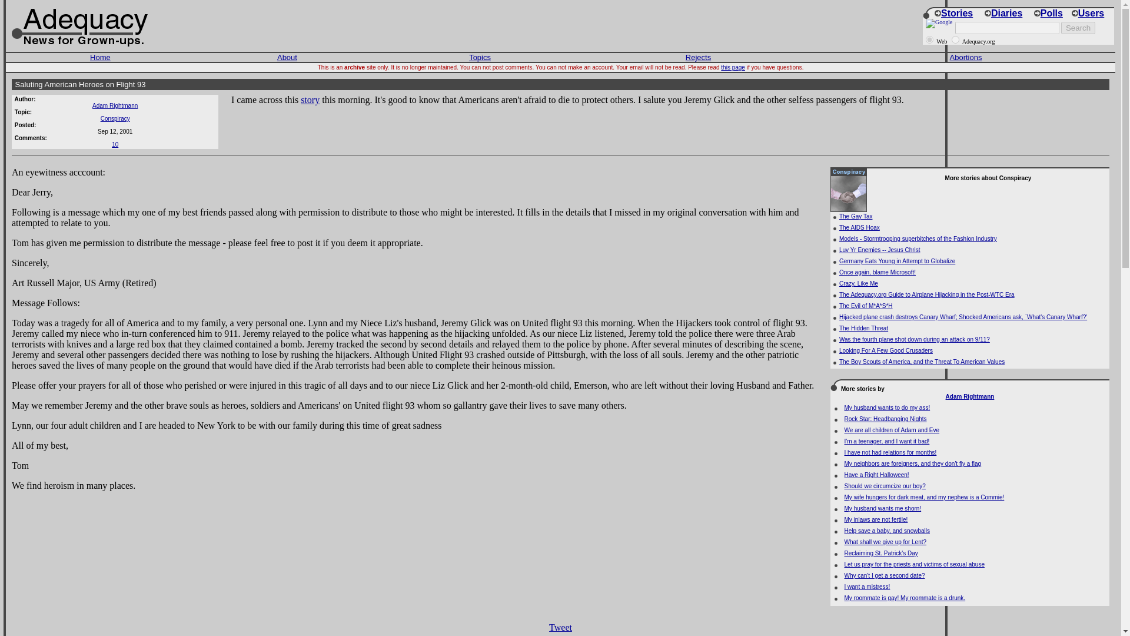  I want to click on Search, so click(1078, 28).